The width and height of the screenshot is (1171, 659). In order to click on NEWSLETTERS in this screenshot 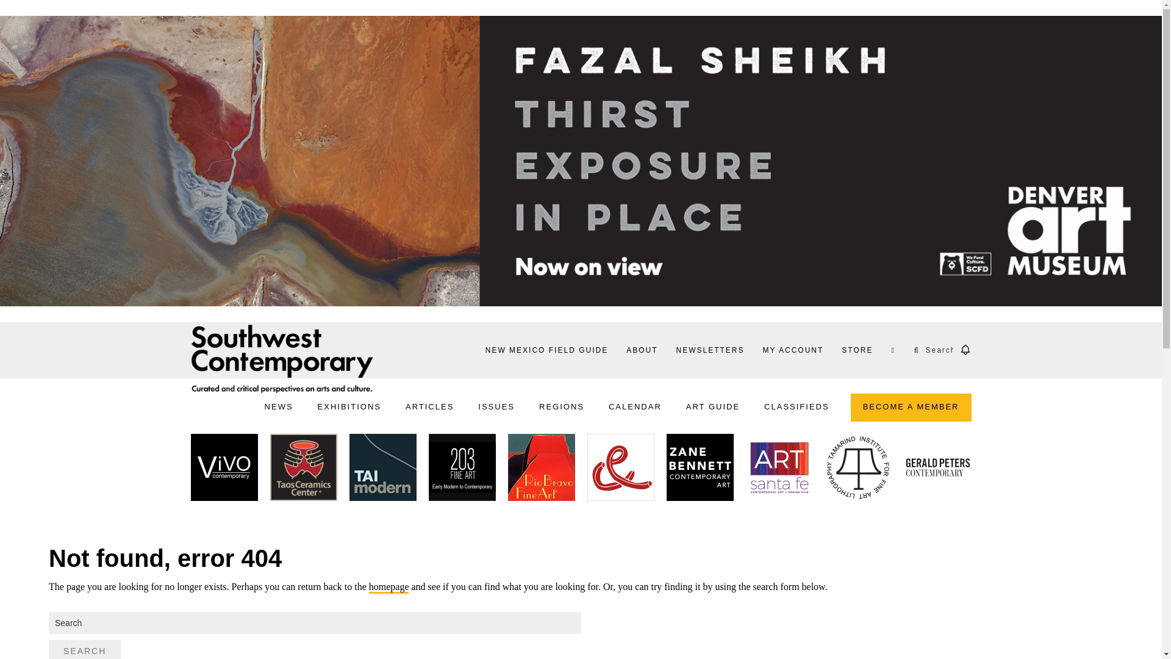, I will do `click(709, 350)`.